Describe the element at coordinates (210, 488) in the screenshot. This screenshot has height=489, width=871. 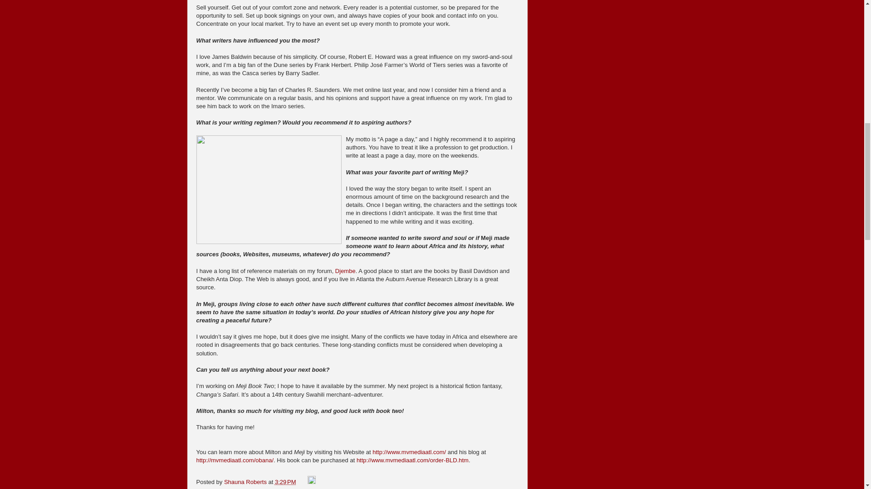
I see `Email This` at that location.